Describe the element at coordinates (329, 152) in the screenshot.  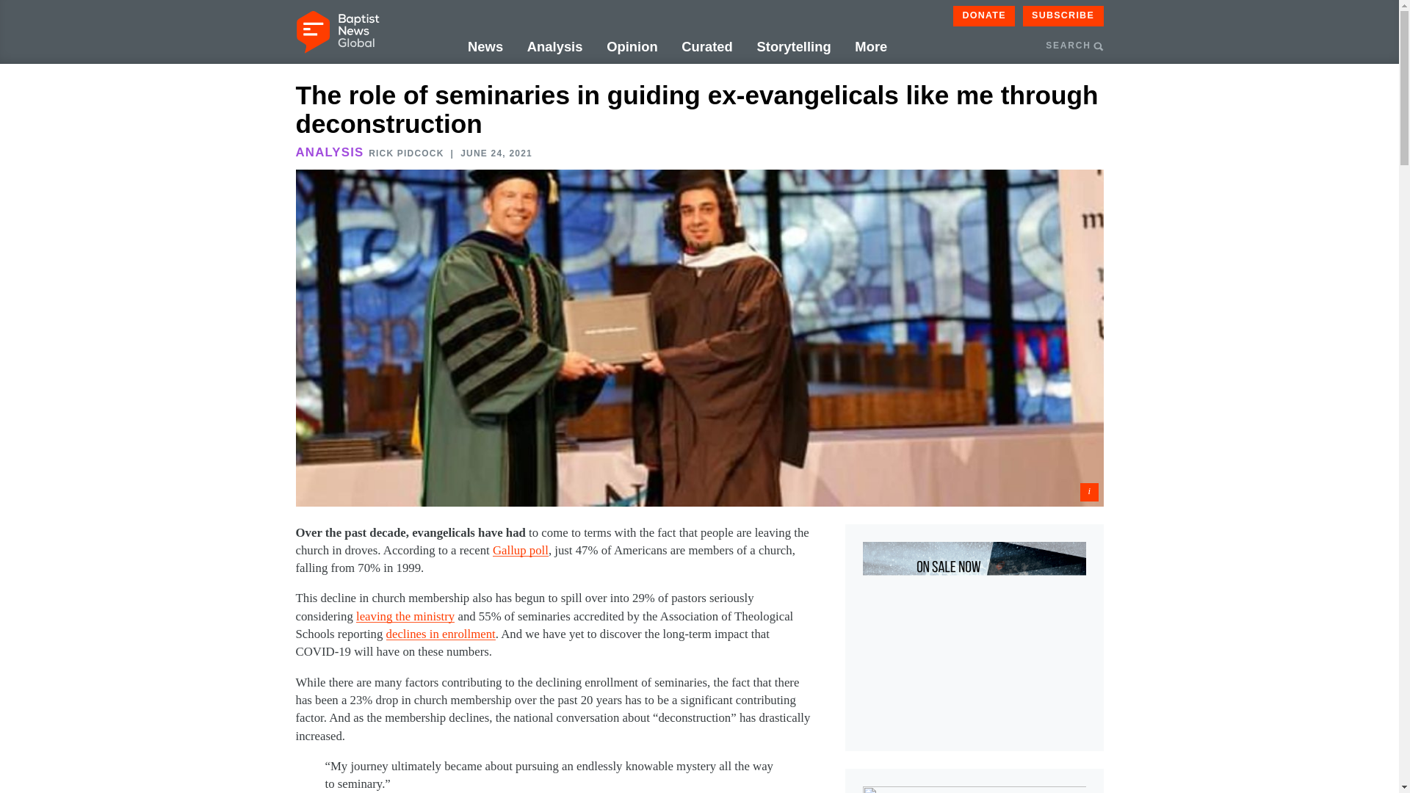
I see `ANALYSIS` at that location.